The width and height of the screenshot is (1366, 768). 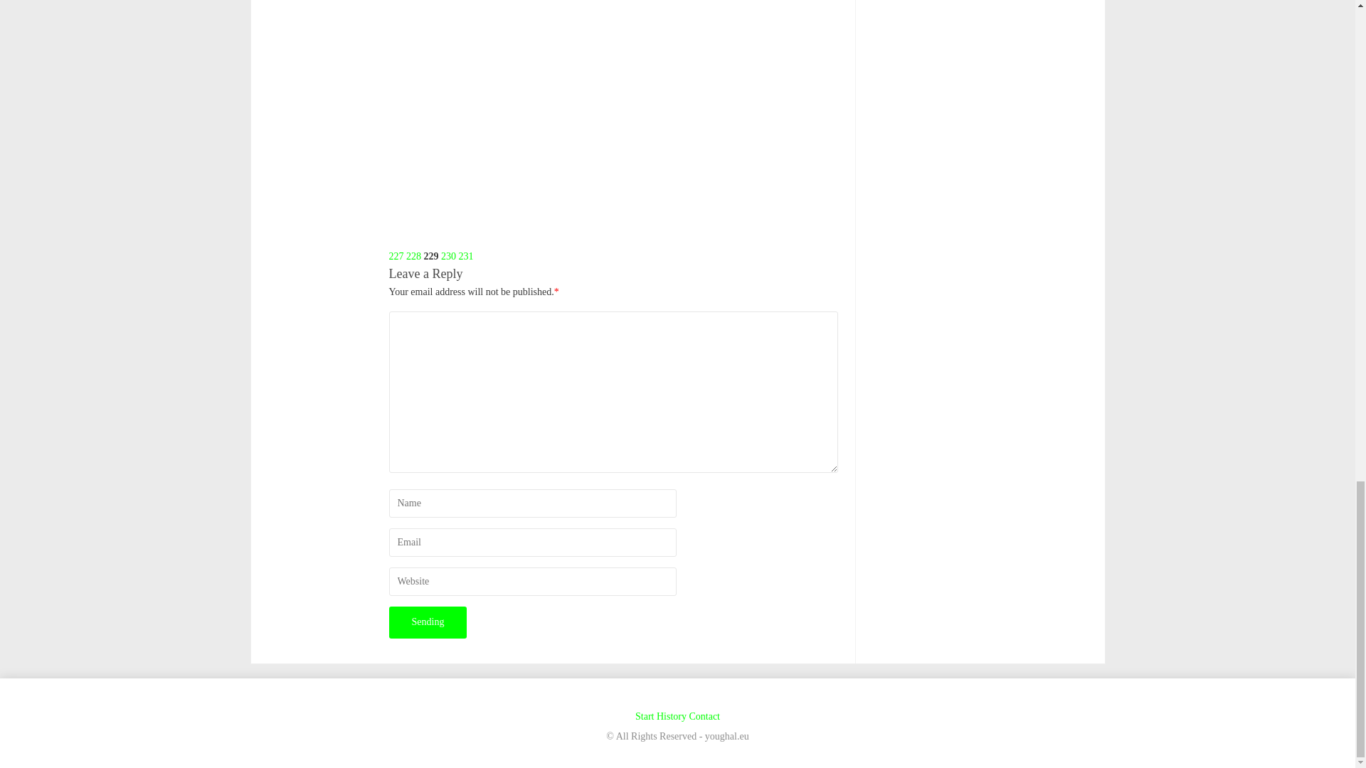 I want to click on Start, so click(x=645, y=717).